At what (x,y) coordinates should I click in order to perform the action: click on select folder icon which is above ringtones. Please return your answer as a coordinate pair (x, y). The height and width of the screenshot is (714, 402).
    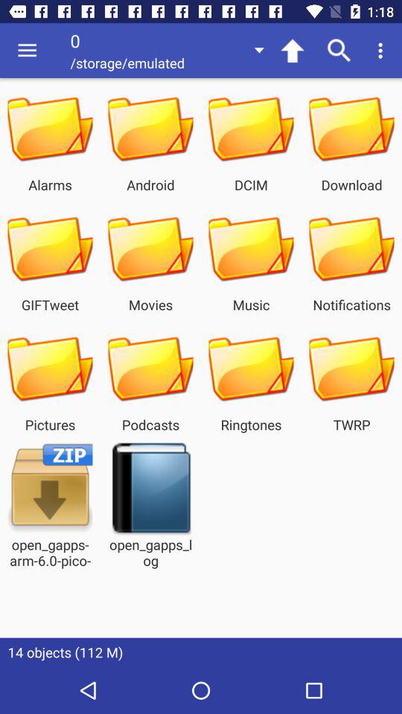
    Looking at the image, I should click on (251, 368).